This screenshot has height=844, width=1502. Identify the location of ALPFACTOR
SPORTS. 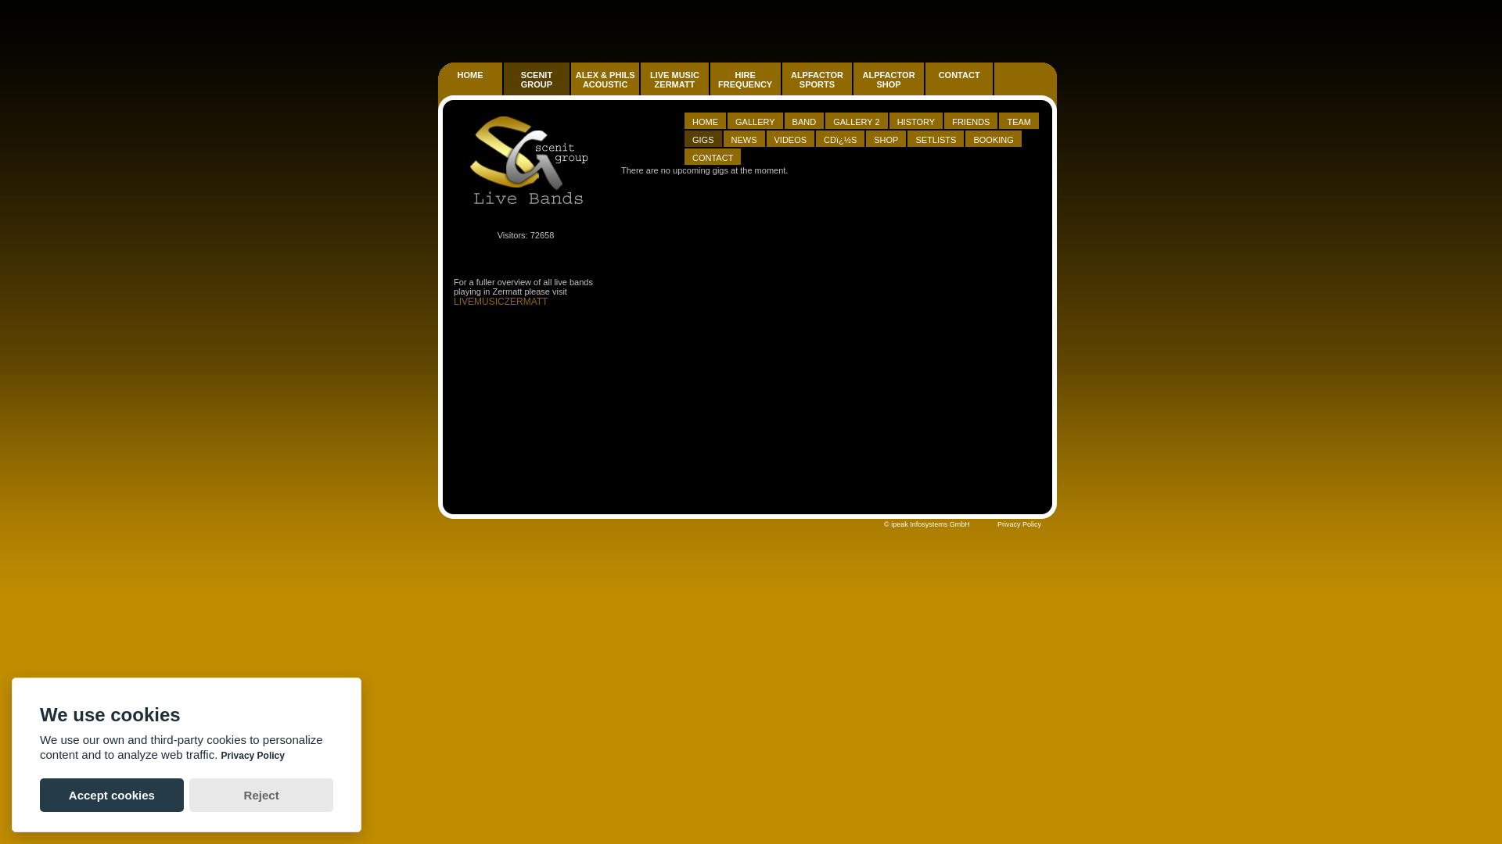
(817, 80).